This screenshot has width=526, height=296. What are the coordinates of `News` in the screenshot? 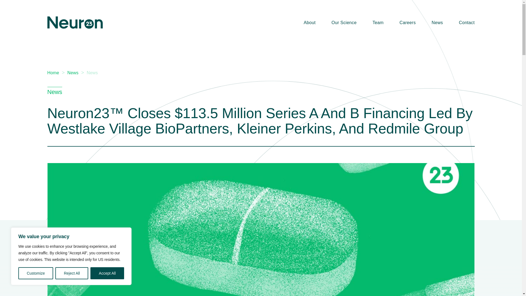 It's located at (92, 73).